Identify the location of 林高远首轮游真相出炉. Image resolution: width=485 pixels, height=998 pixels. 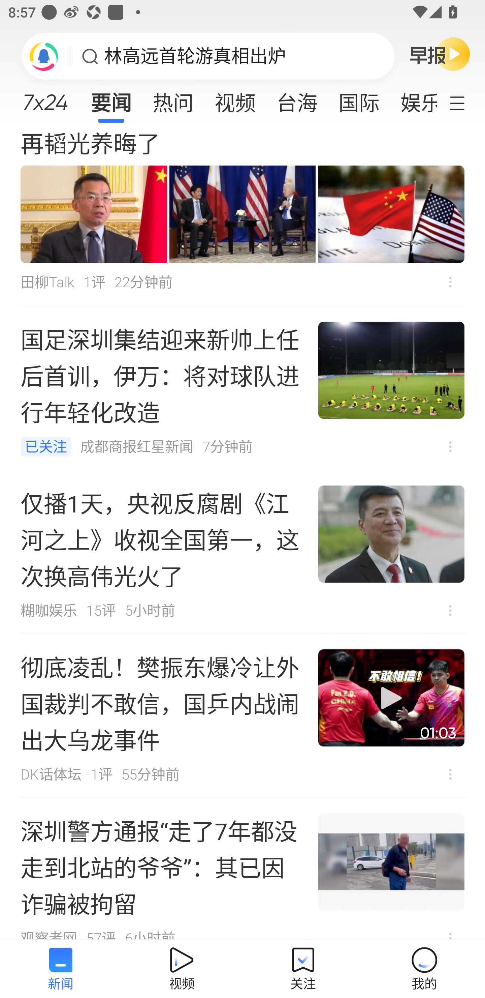
(195, 56).